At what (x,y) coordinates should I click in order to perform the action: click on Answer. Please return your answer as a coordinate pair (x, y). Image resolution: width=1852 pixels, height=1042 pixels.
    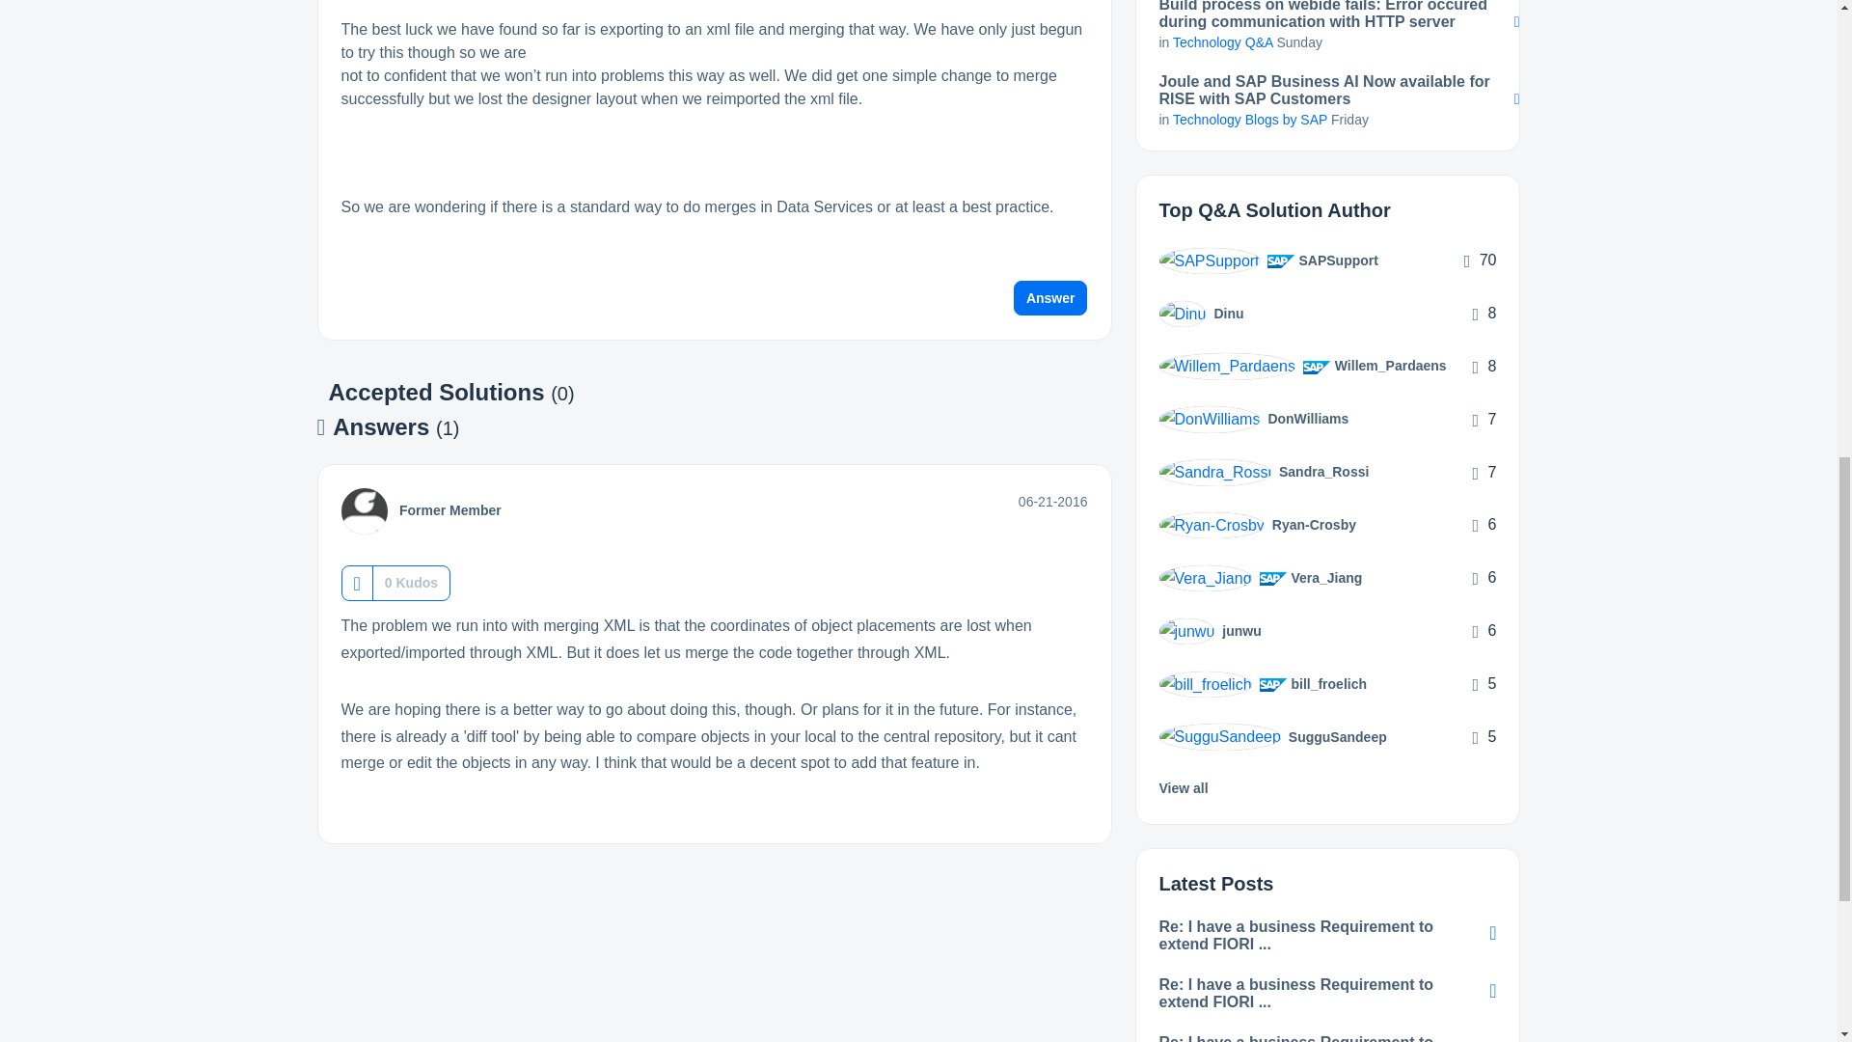
    Looking at the image, I should click on (1050, 297).